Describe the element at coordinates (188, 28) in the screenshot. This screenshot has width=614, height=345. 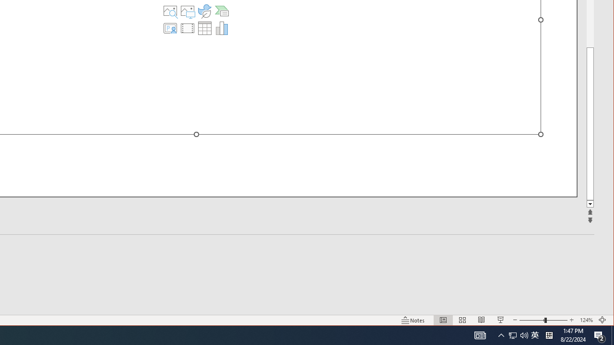
I see `Insert Video` at that location.